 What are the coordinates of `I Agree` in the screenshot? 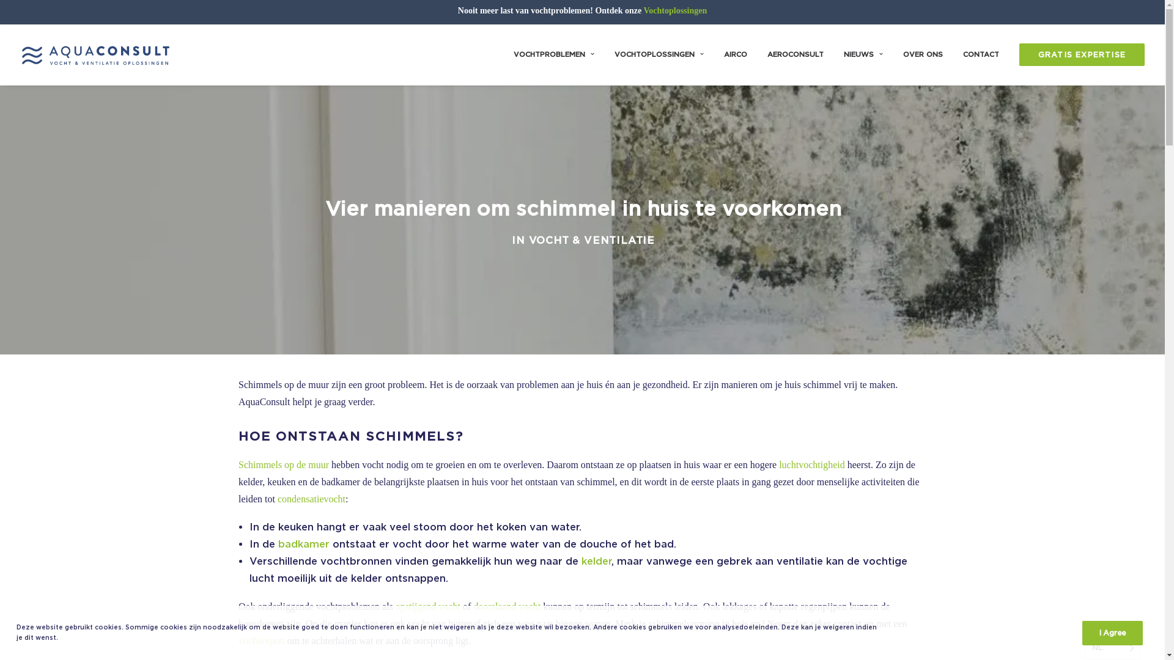 It's located at (1113, 633).